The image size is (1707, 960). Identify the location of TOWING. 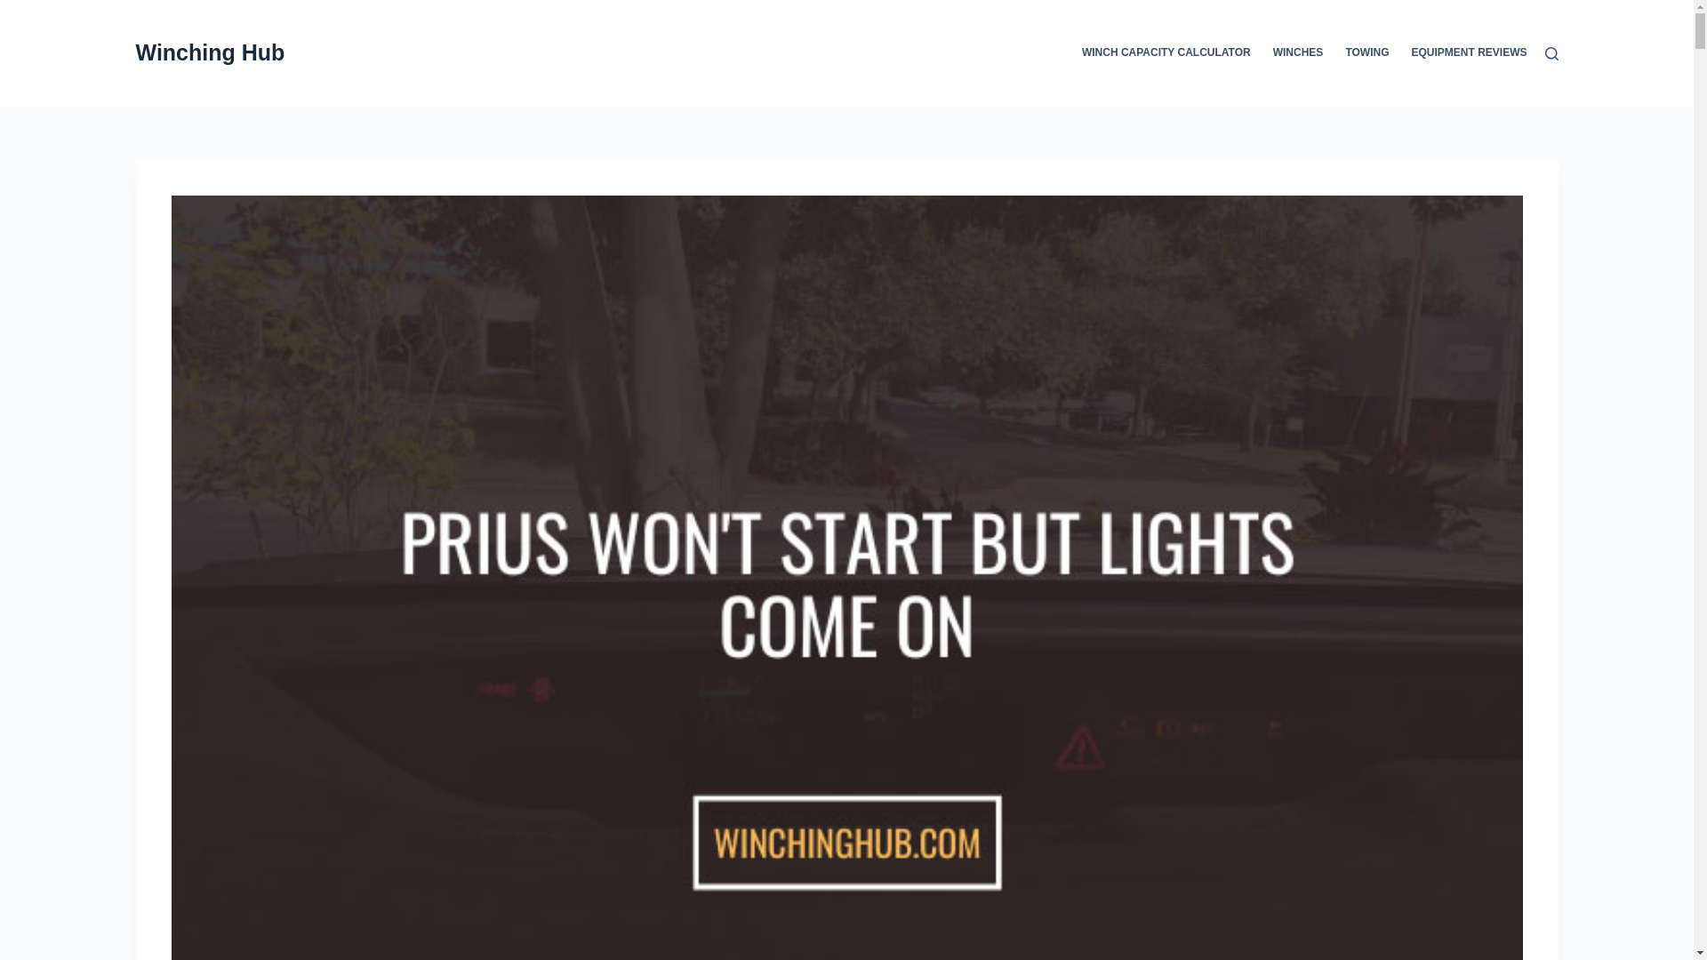
(1367, 53).